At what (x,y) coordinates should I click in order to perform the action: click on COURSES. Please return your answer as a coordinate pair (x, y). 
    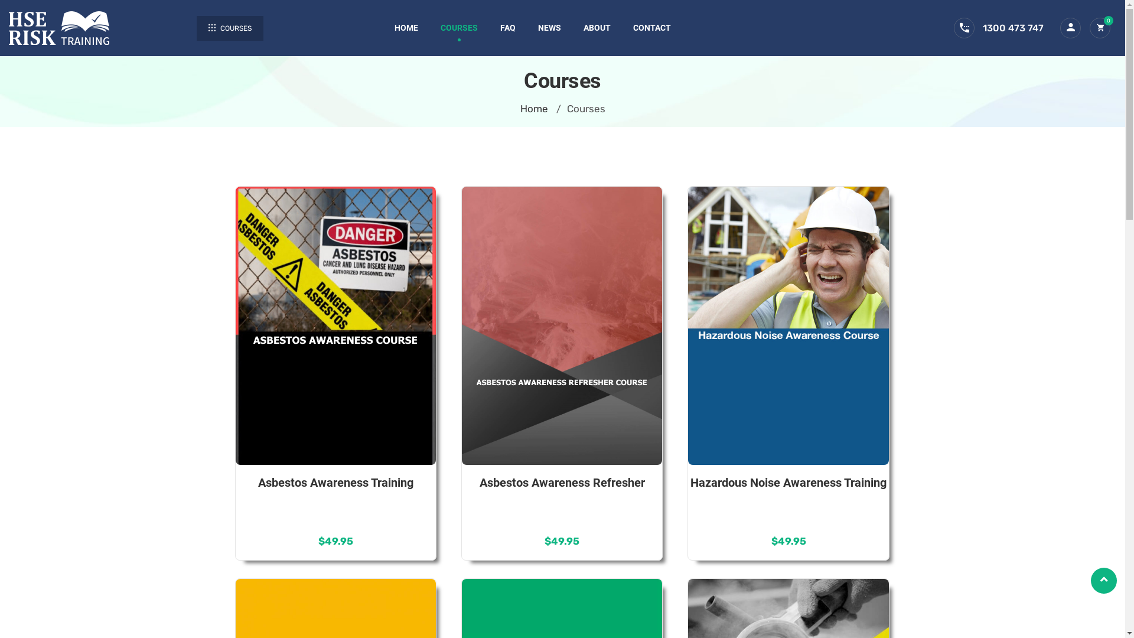
    Looking at the image, I should click on (460, 28).